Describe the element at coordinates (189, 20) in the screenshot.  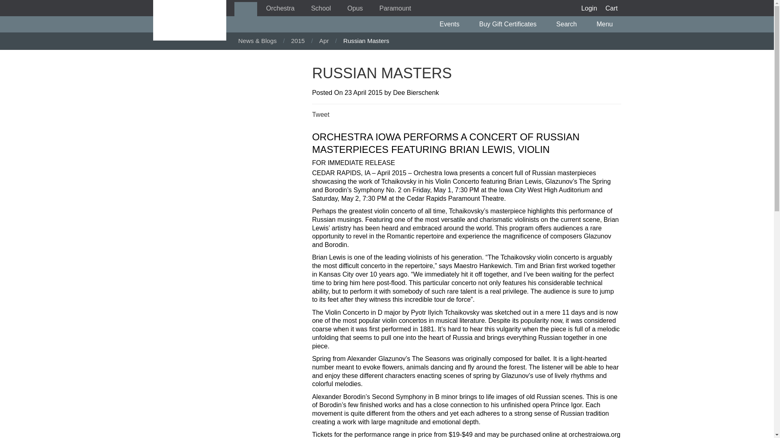
I see `RUSSIAN MASTERS` at that location.